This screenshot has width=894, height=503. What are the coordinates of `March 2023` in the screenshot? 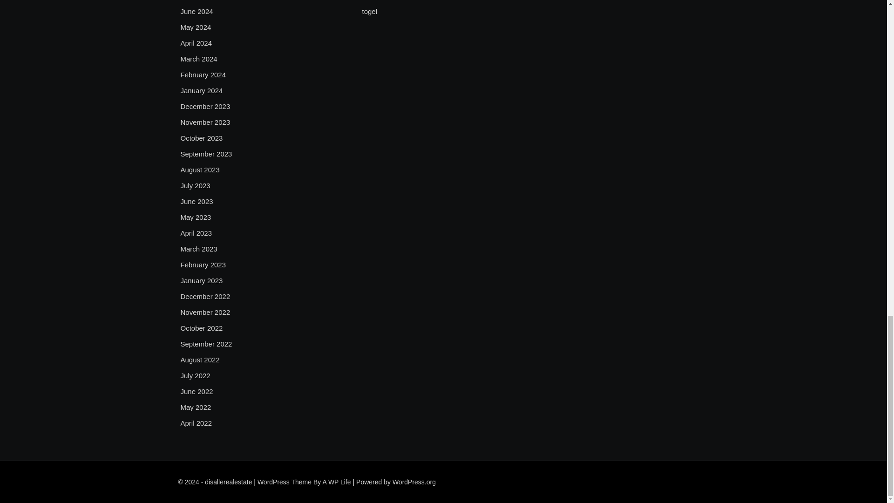 It's located at (198, 249).